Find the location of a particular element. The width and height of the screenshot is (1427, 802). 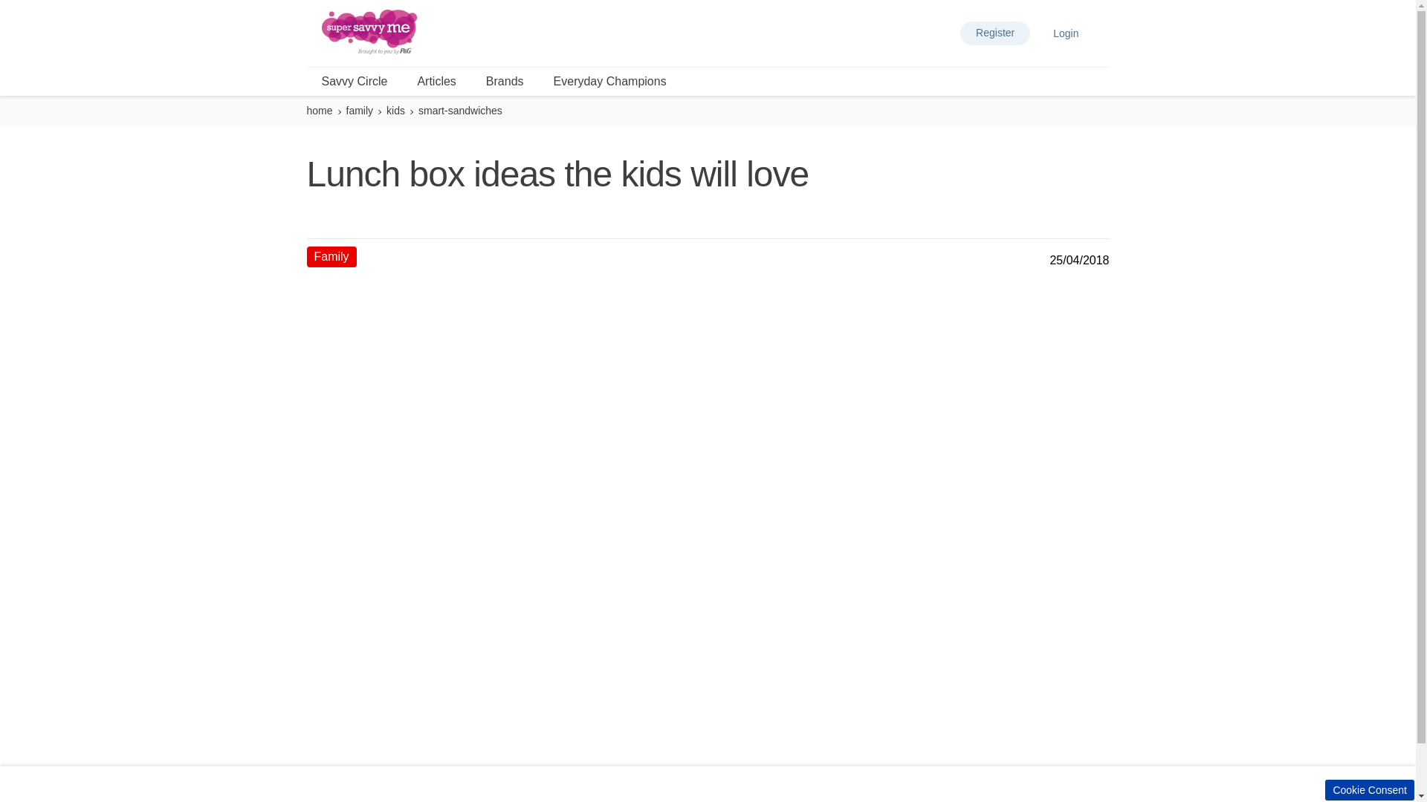

Savvy Circle is located at coordinates (355, 82).